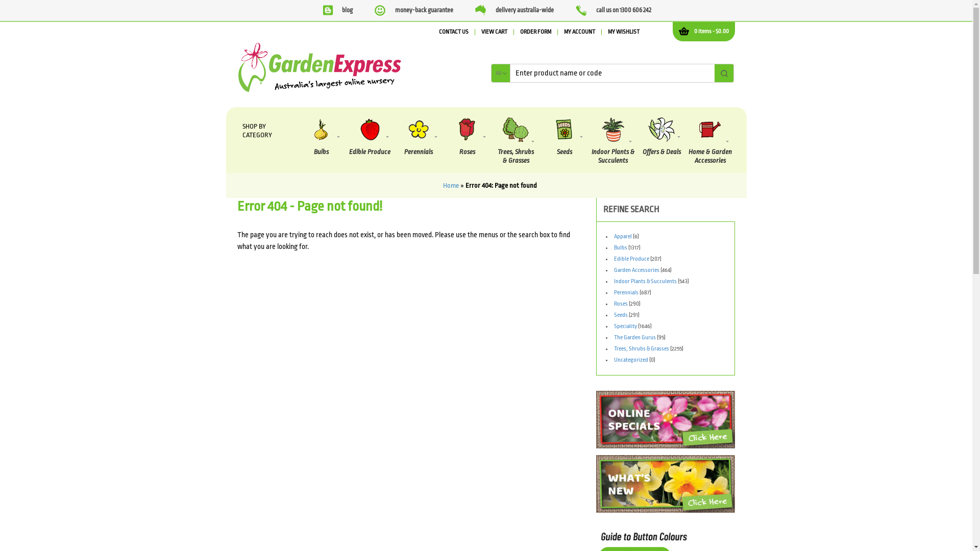  I want to click on ORDER FORM, so click(536, 32).